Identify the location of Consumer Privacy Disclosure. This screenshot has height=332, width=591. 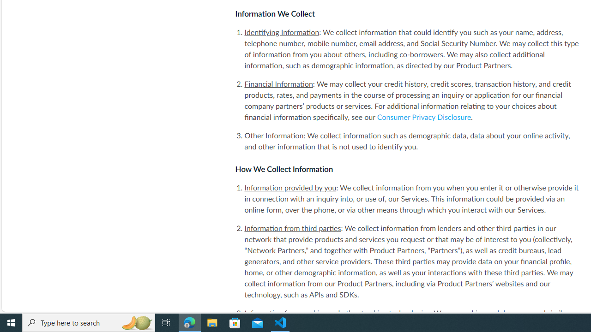
(424, 117).